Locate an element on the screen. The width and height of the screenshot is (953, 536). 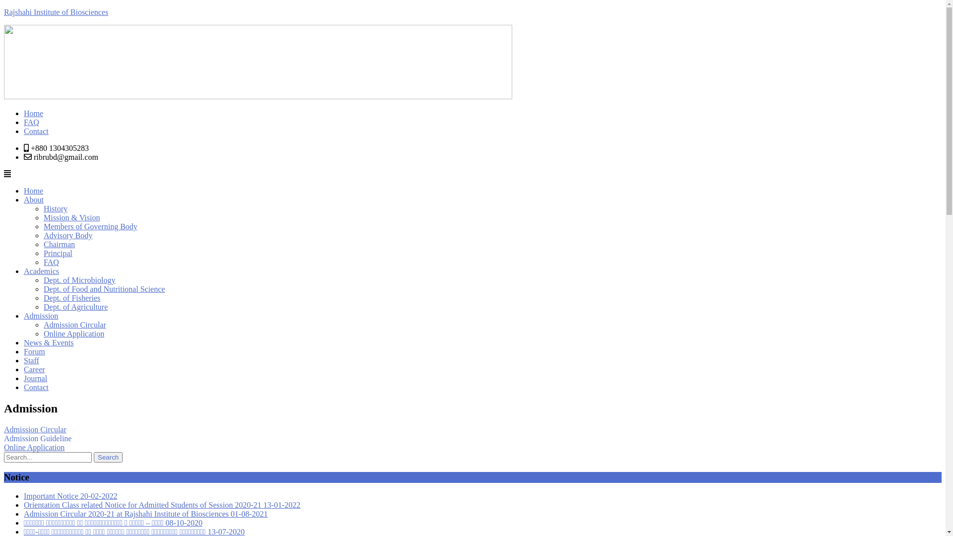
Staff is located at coordinates (32, 360).